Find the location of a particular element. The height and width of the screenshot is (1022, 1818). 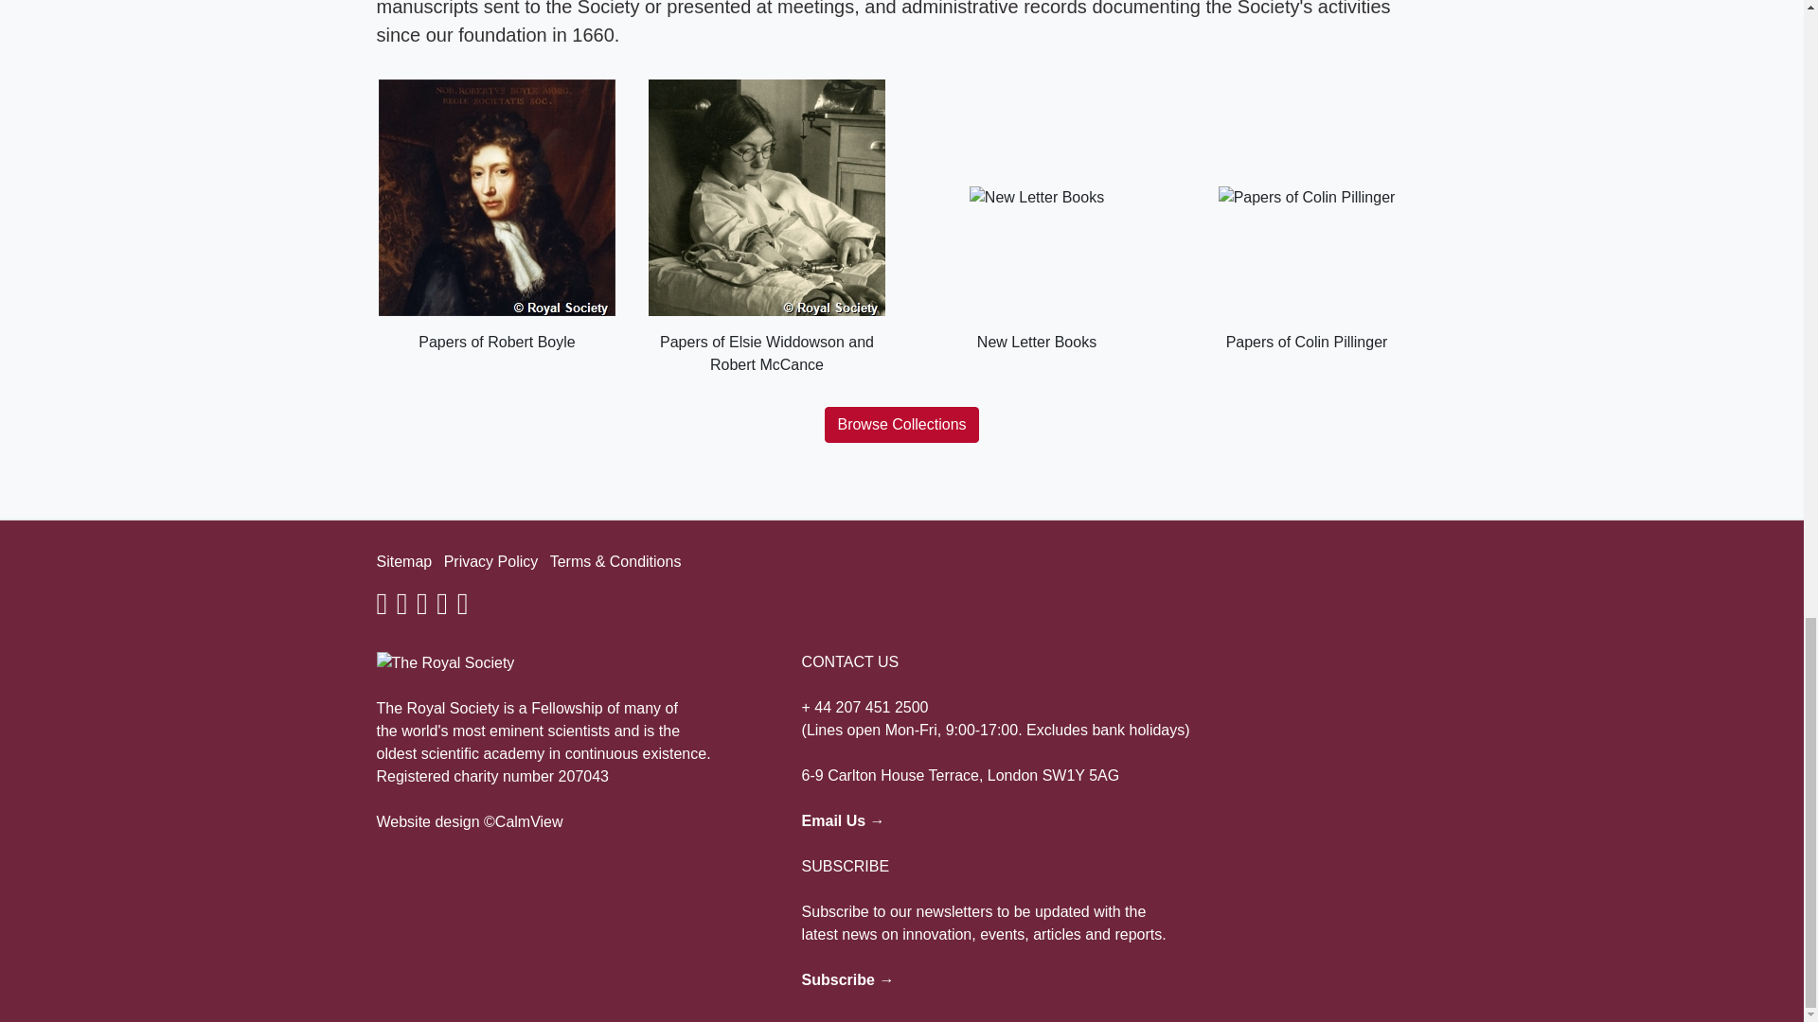

New Letter Books is located at coordinates (1037, 216).